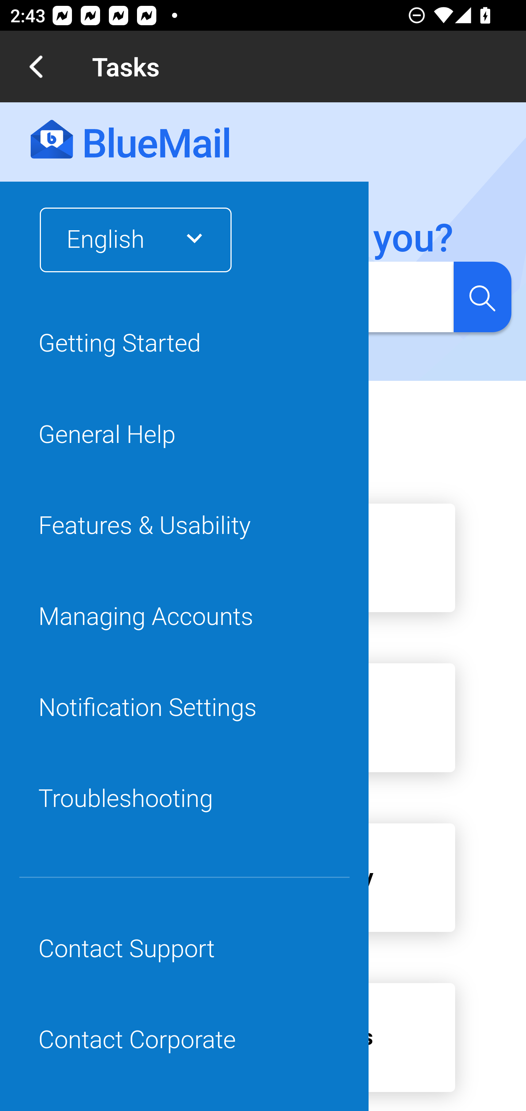  What do you see at coordinates (184, 344) in the screenshot?
I see `Getting Started` at bounding box center [184, 344].